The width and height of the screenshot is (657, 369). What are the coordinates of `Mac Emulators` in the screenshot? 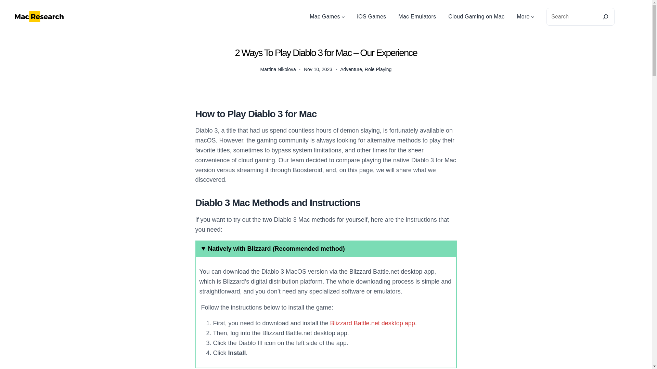 It's located at (417, 16).